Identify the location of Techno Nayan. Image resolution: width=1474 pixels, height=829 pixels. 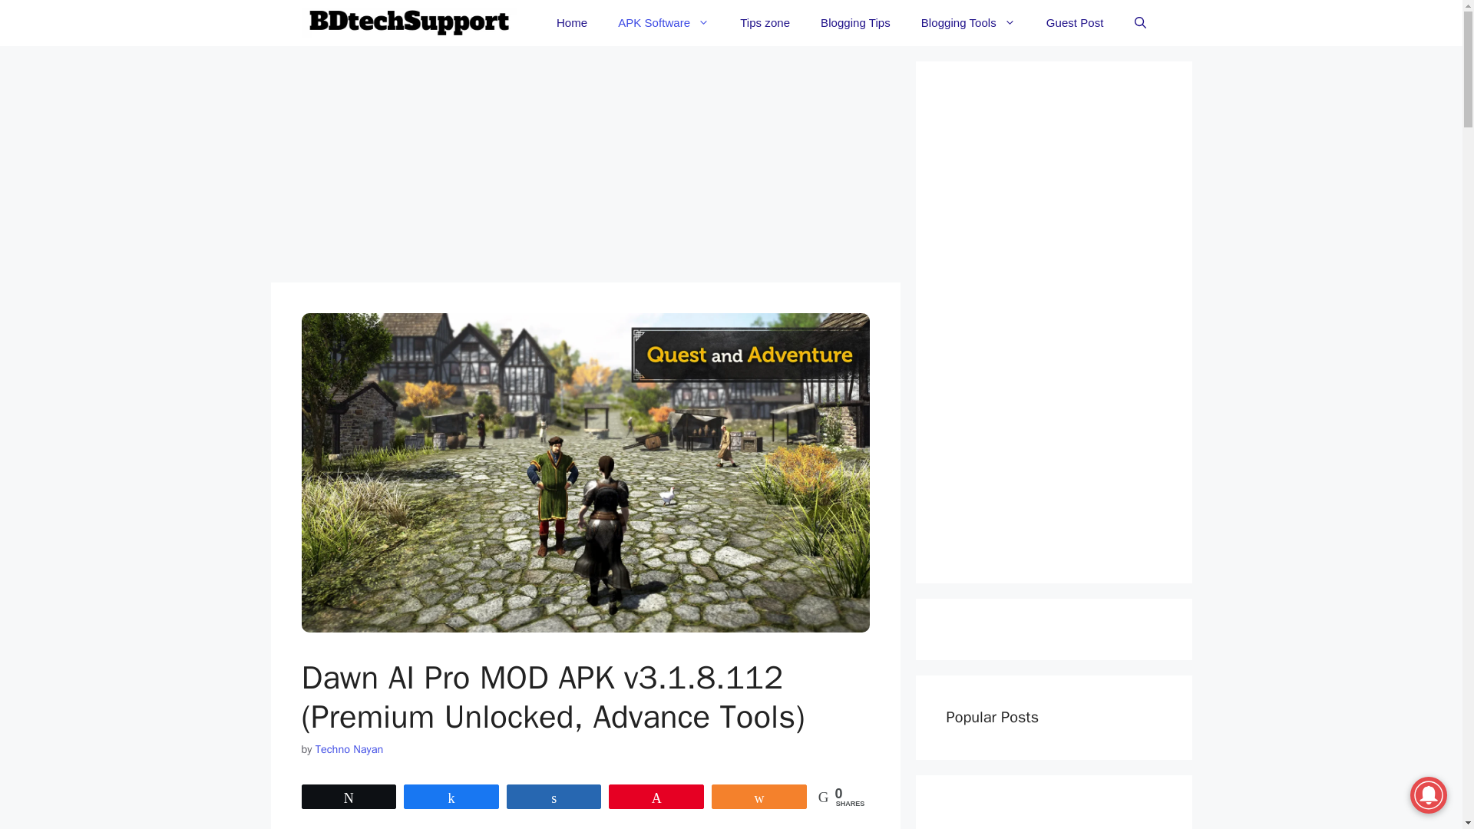
(349, 748).